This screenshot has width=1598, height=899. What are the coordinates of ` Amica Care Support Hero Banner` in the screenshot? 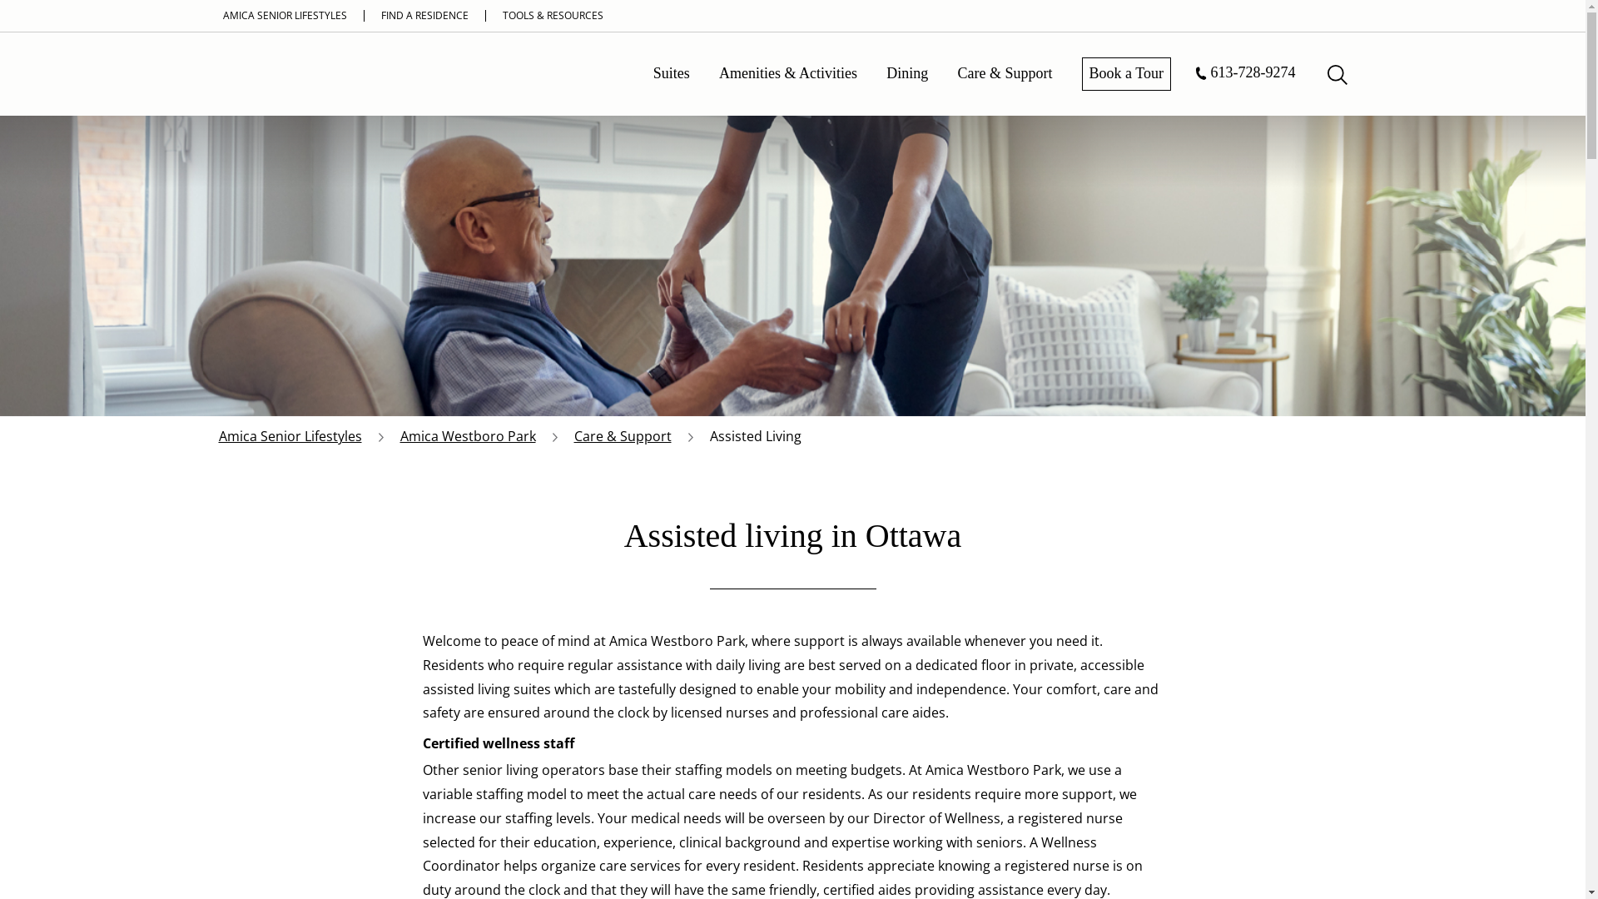 It's located at (792, 208).